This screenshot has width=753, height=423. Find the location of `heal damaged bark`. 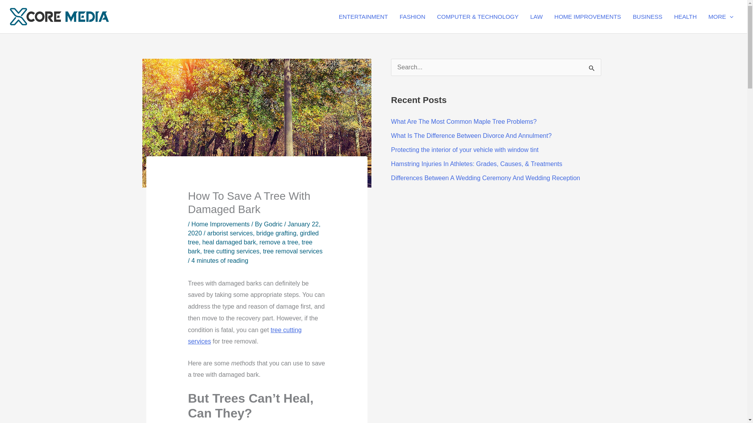

heal damaged bark is located at coordinates (229, 242).